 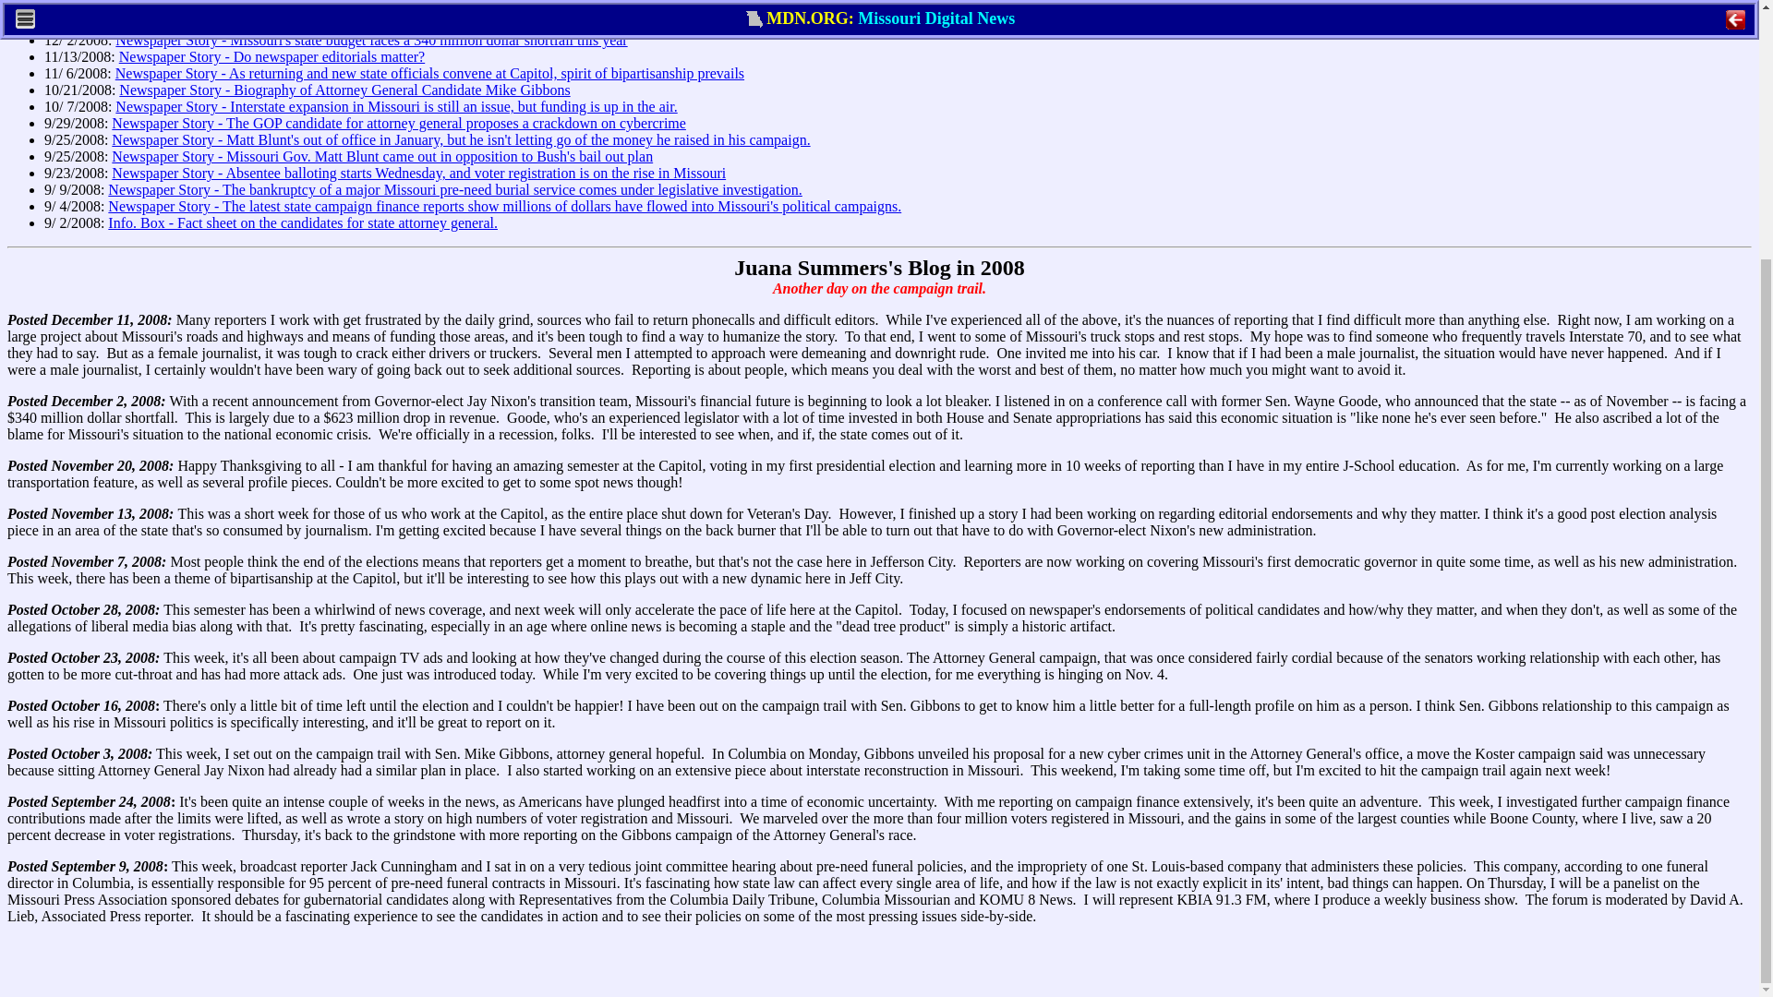 What do you see at coordinates (271, 56) in the screenshot?
I see `Newspaper Story - Do newspaper editorials matter?` at bounding box center [271, 56].